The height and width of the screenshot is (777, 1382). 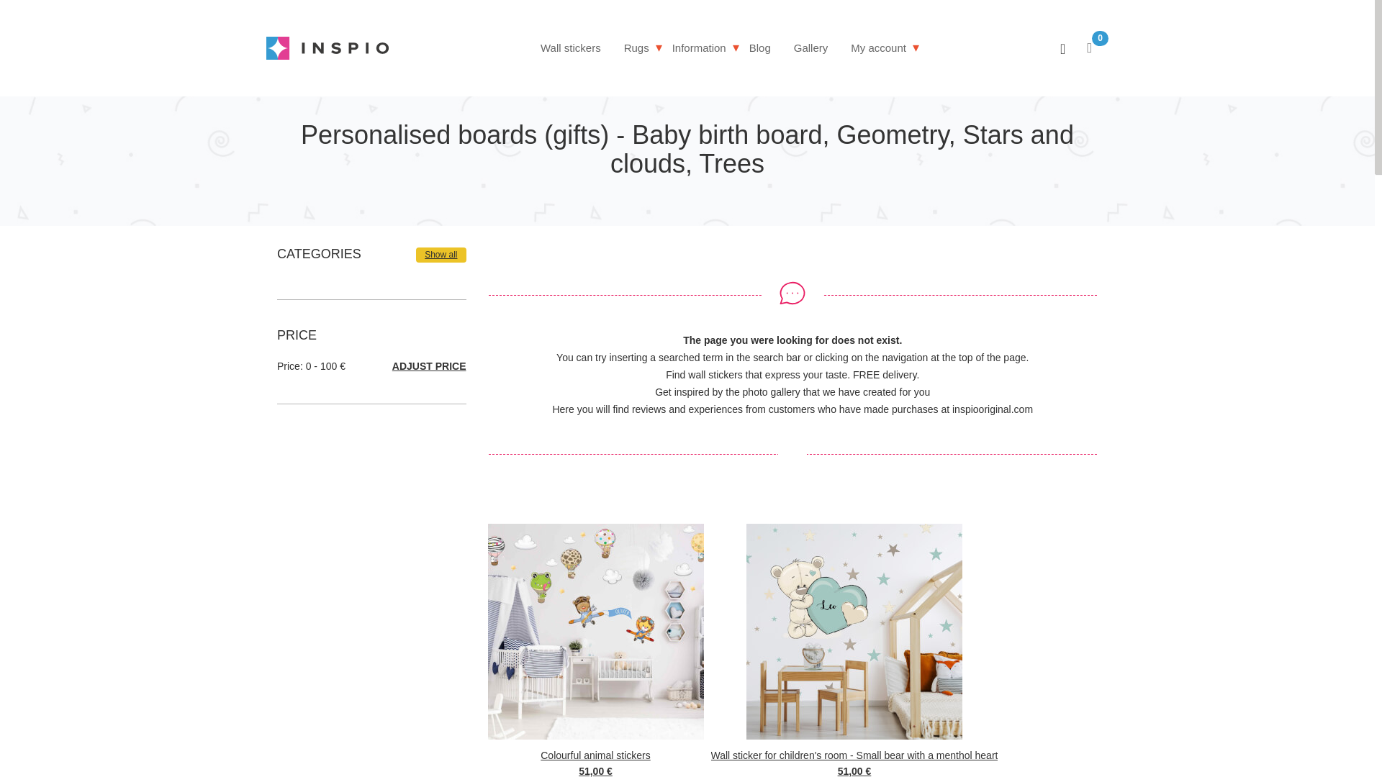 What do you see at coordinates (878, 47) in the screenshot?
I see `My account` at bounding box center [878, 47].